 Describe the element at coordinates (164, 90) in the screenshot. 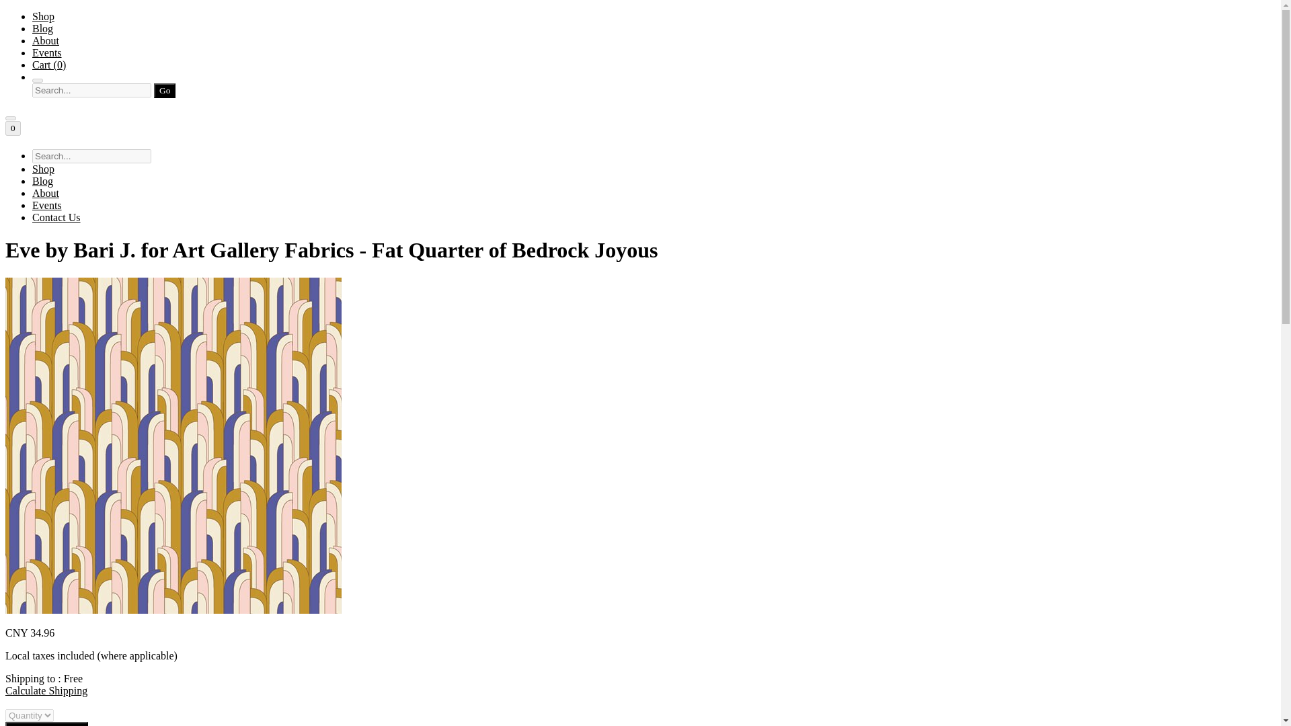

I see `Go` at that location.